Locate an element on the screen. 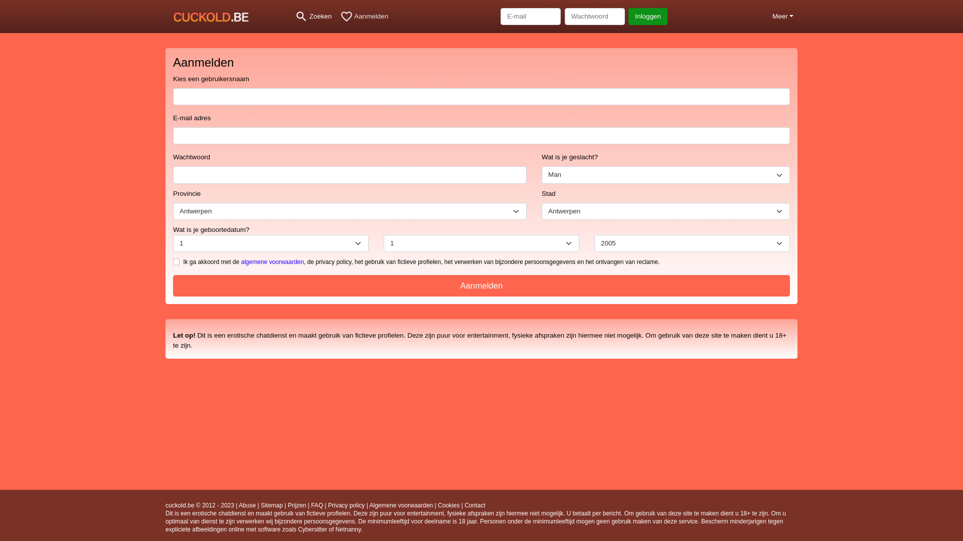  search
Zoeken is located at coordinates (313, 17).